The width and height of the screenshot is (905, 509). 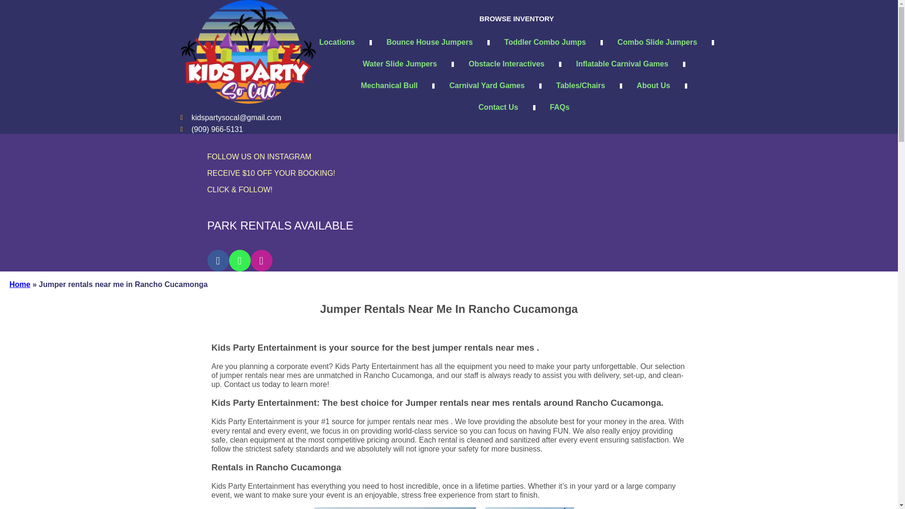 What do you see at coordinates (545, 42) in the screenshot?
I see `Toddler Combo Jumps` at bounding box center [545, 42].